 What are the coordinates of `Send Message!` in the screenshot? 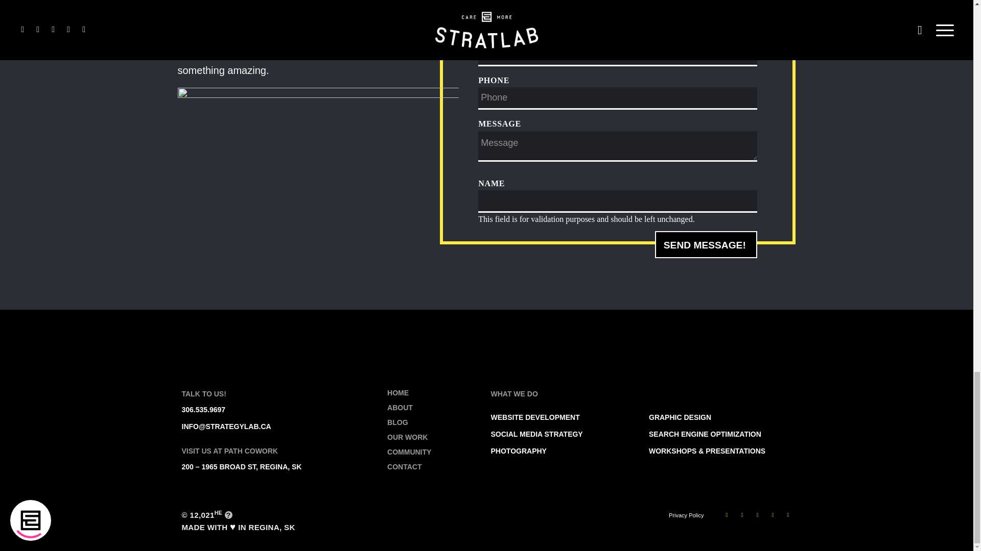 It's located at (529, 233).